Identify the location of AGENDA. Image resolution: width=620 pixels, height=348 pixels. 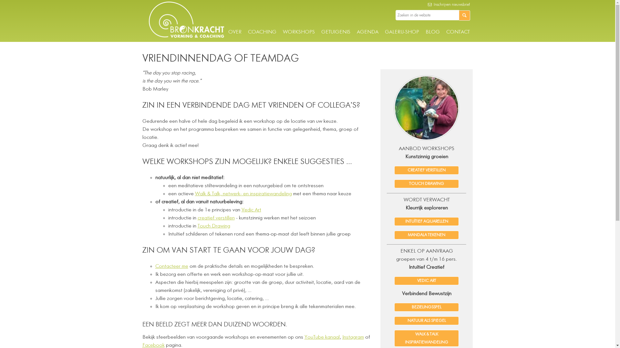
(367, 32).